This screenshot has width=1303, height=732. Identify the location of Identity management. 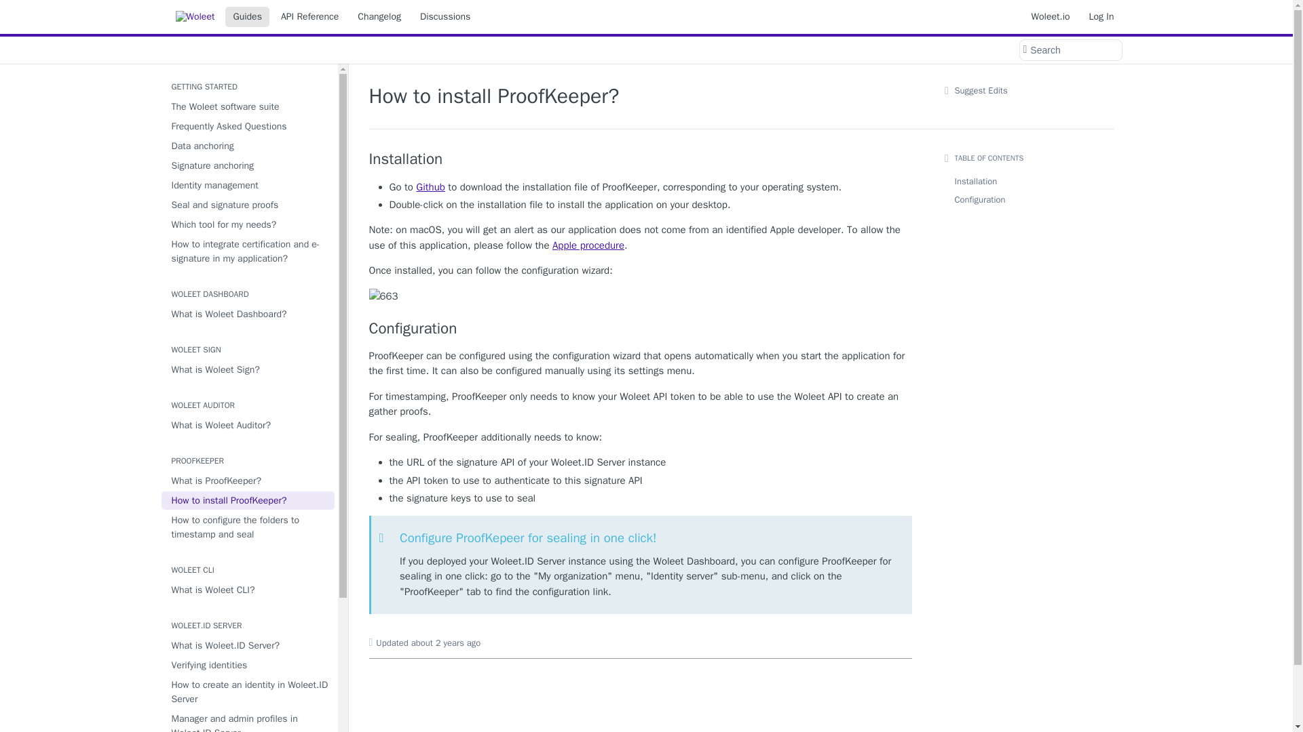
(248, 186).